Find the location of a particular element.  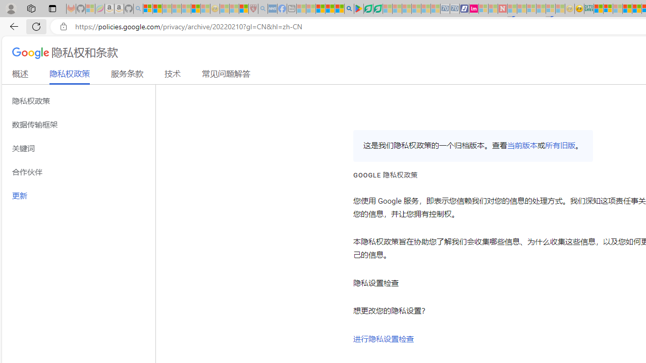

Microsoft Word - consumer-privacy address update 2.2021 is located at coordinates (378, 9).